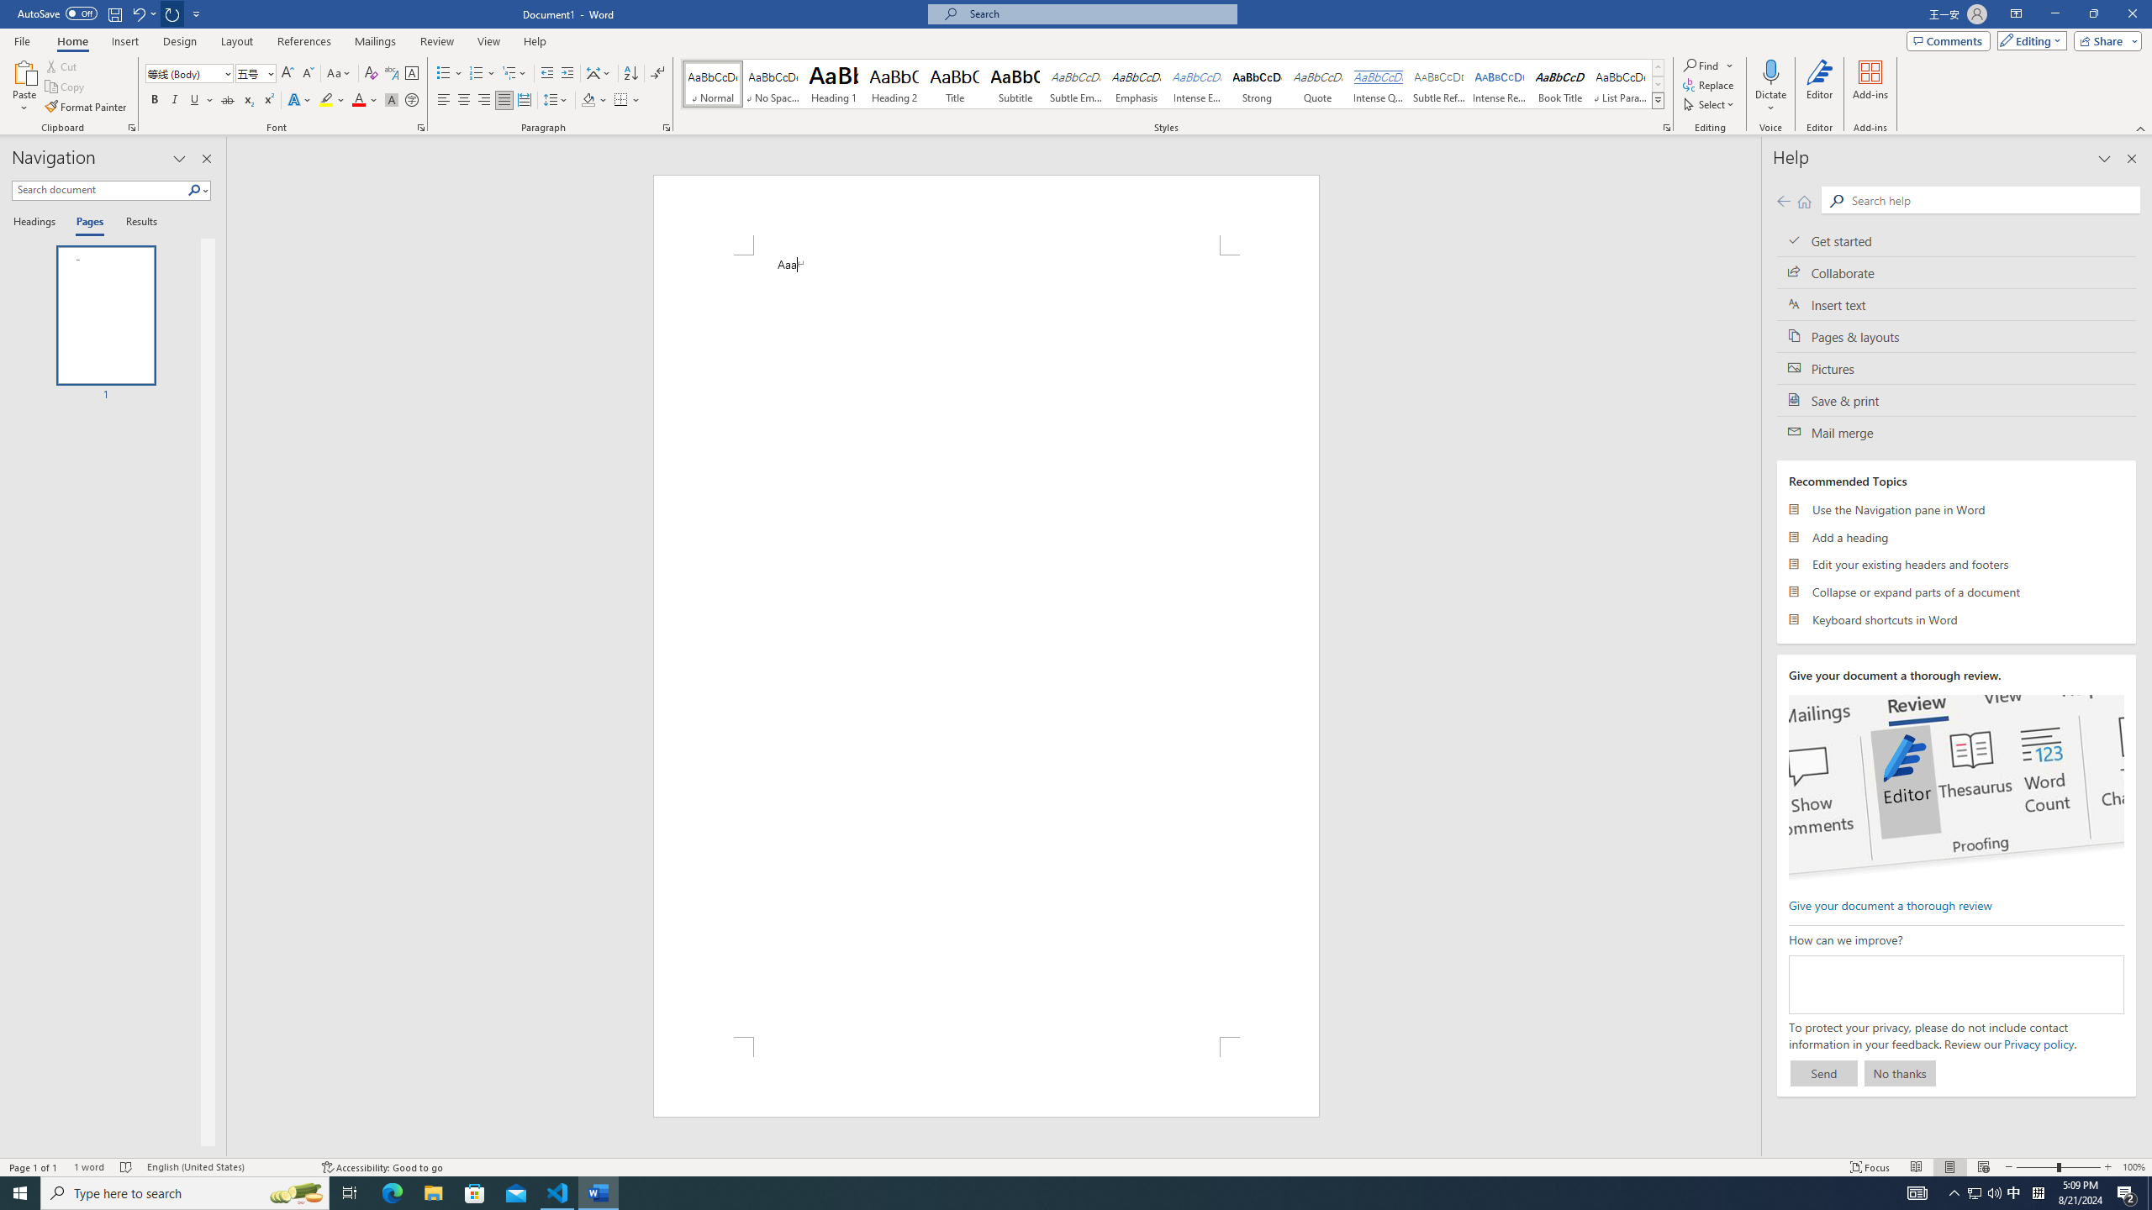 The image size is (2152, 1210). I want to click on Restore Down, so click(2093, 14).